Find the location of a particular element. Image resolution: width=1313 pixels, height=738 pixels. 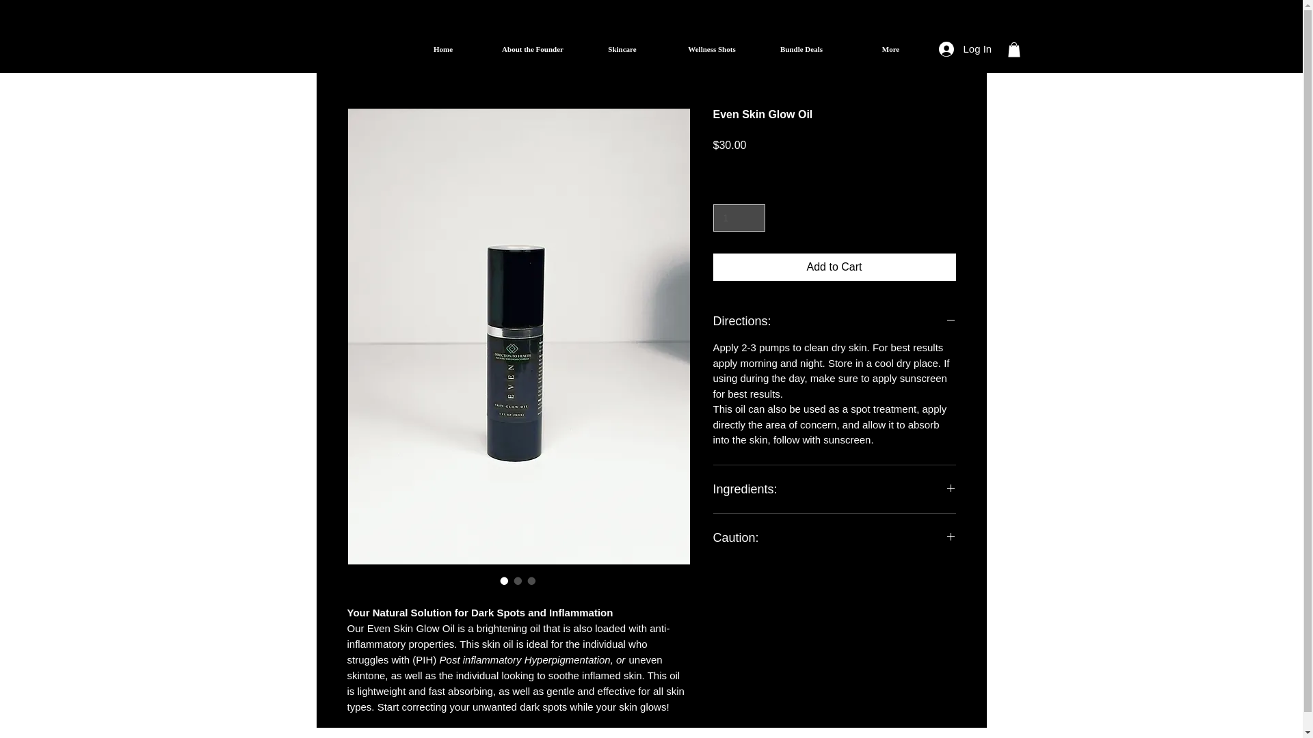

Bundle Deals is located at coordinates (800, 49).